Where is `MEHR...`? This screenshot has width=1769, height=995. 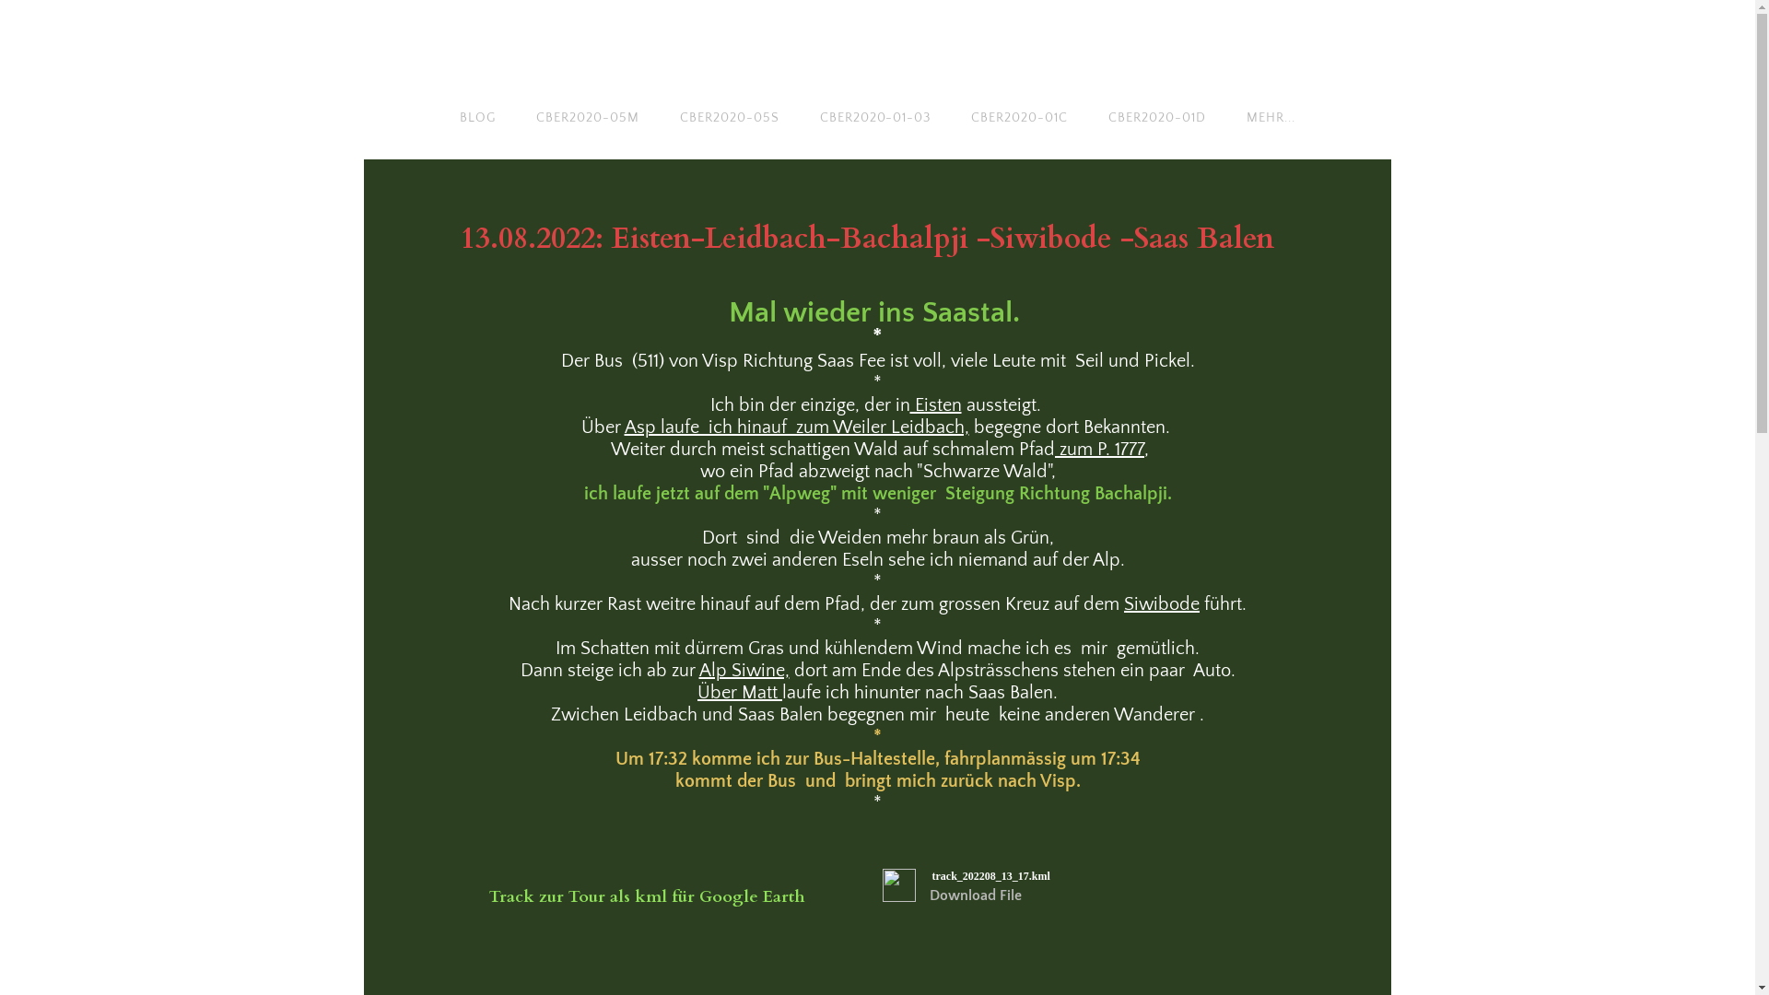
MEHR... is located at coordinates (1271, 118).